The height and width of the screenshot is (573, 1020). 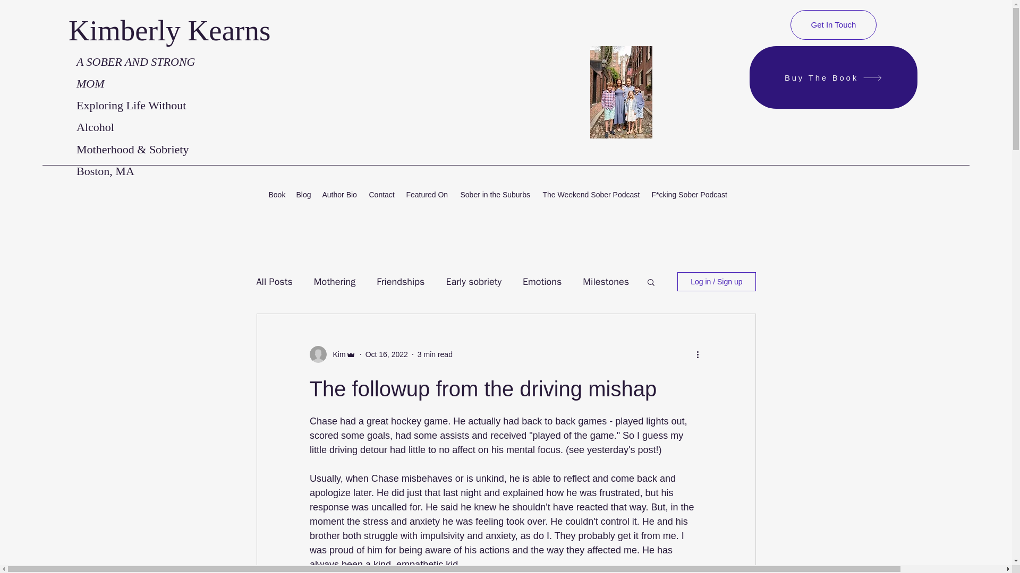 I want to click on Buy The Book, so click(x=833, y=77).